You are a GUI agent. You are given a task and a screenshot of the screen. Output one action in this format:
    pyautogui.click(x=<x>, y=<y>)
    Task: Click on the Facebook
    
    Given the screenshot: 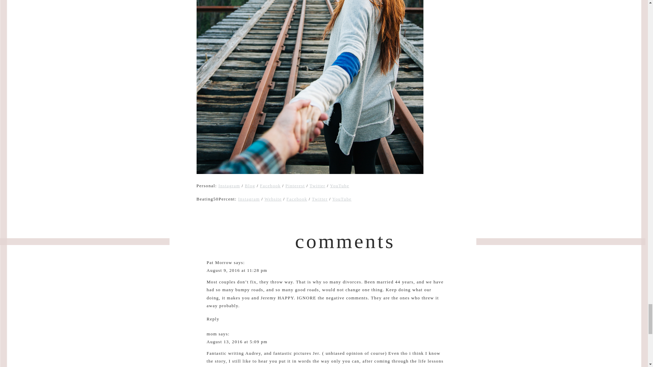 What is the action you would take?
    pyautogui.click(x=297, y=198)
    